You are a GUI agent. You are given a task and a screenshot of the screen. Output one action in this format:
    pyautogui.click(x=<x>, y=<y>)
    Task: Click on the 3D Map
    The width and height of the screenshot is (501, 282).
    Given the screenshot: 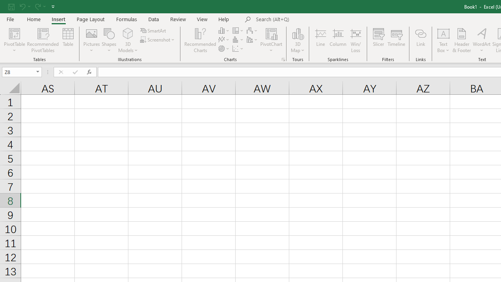 What is the action you would take?
    pyautogui.click(x=297, y=40)
    